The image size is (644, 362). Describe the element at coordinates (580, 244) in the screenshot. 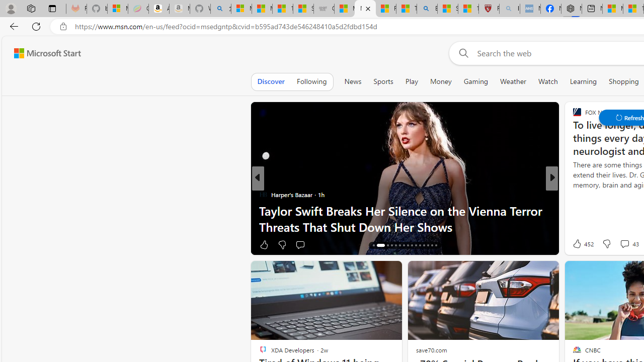

I see `182 Like` at that location.